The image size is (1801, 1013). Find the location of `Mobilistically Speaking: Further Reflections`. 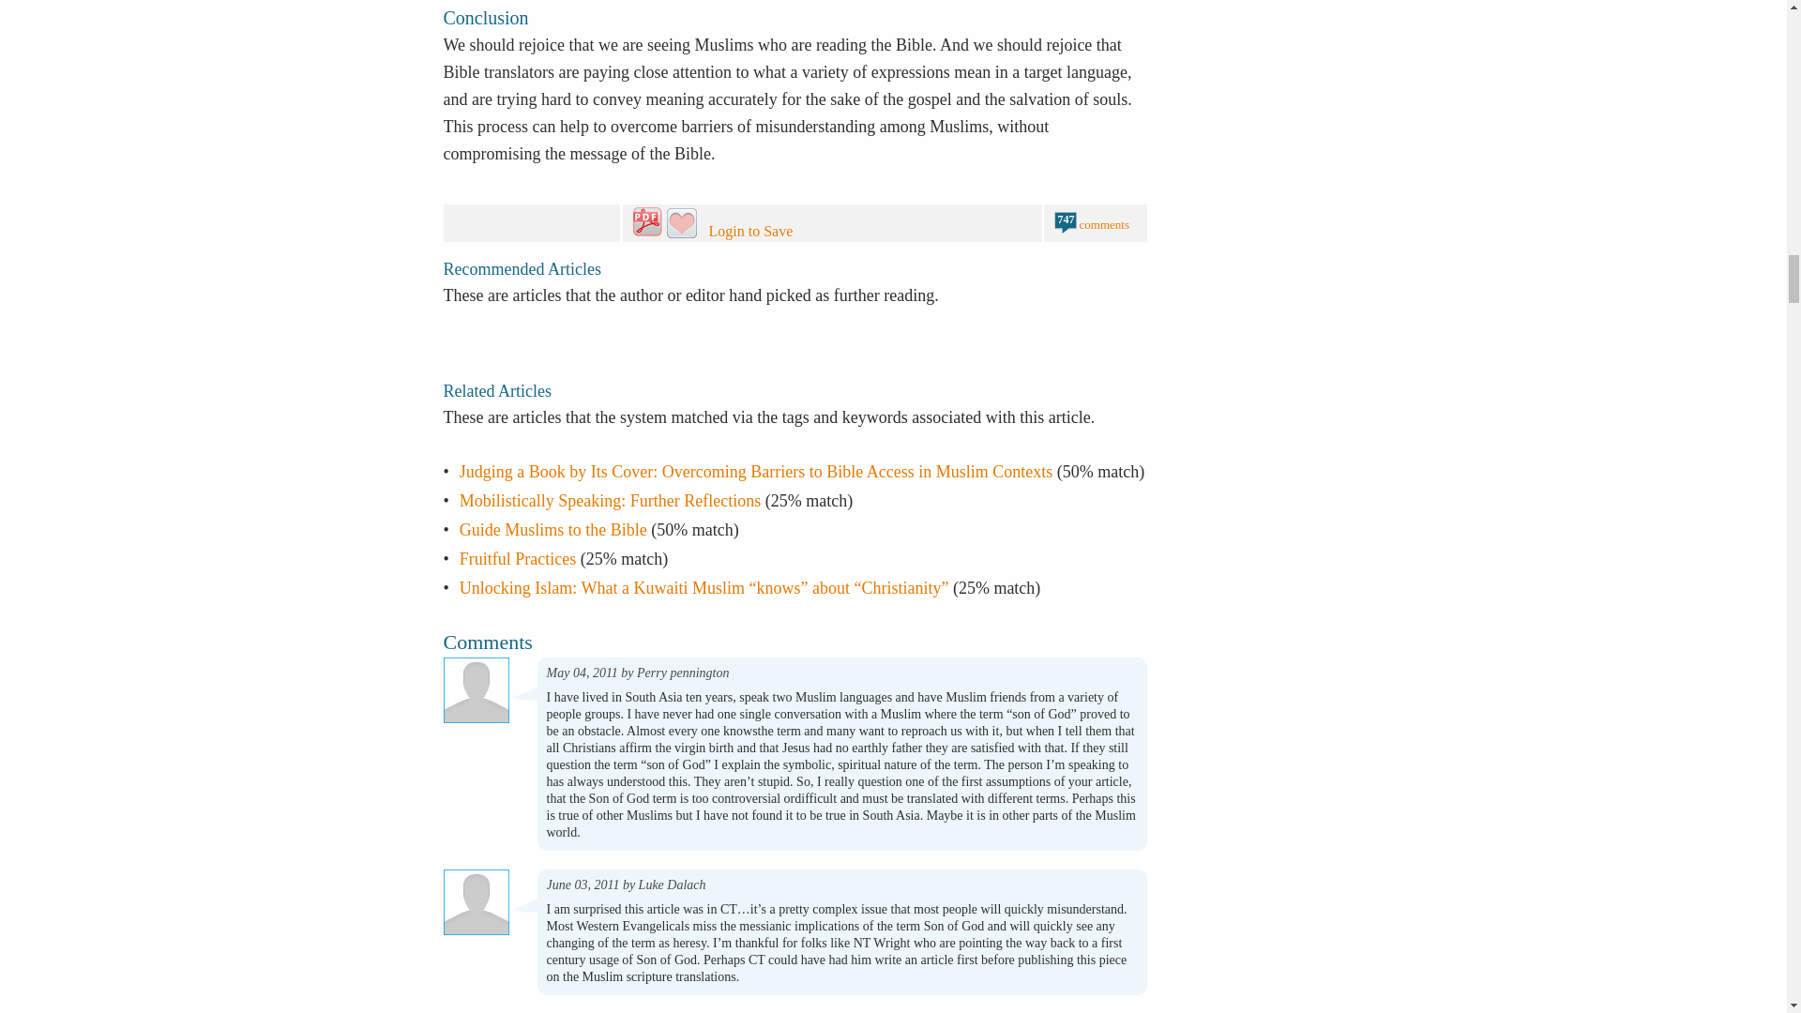

Mobilistically Speaking: Further Reflections is located at coordinates (610, 501).